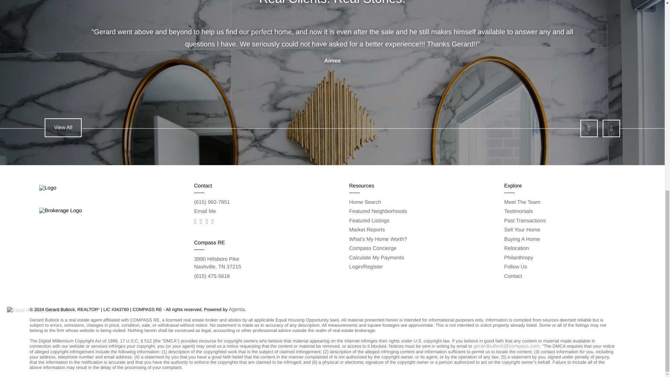 The width and height of the screenshot is (670, 377). I want to click on Brokerage Logo, so click(218, 263).